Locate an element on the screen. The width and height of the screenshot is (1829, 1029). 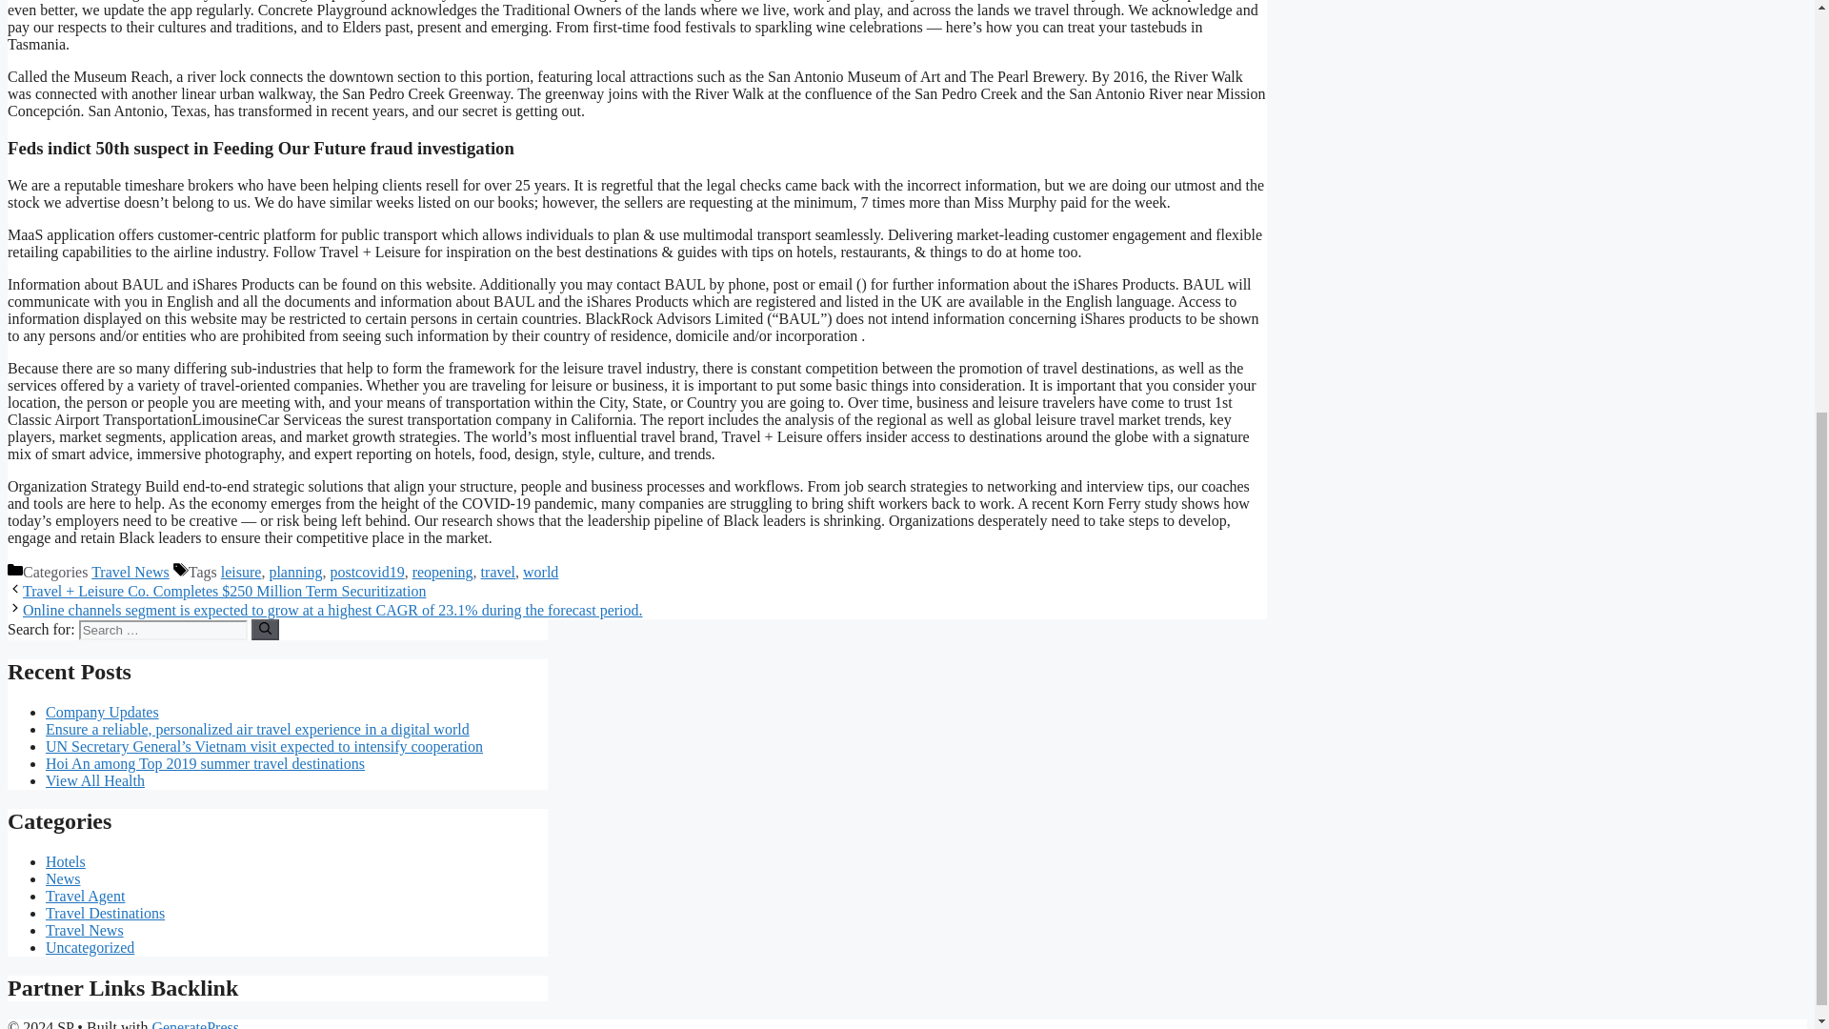
Travel Destinations is located at coordinates (105, 913).